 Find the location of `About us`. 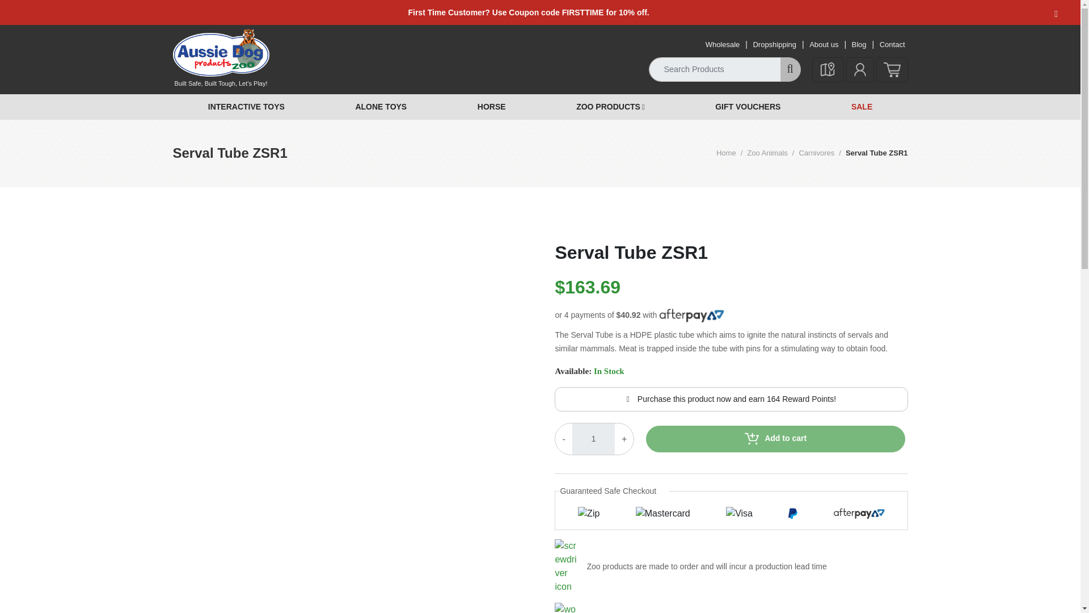

About us is located at coordinates (774, 44).